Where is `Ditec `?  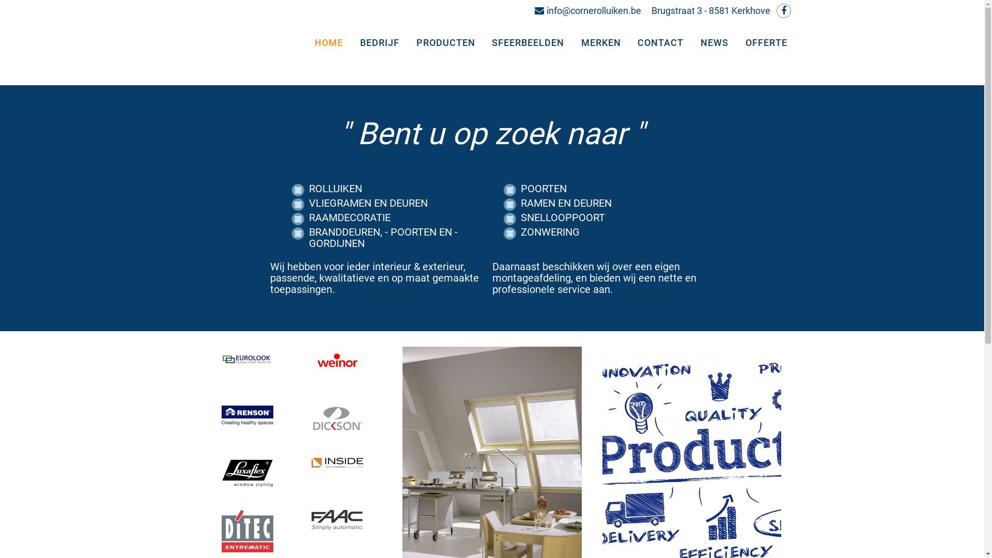 Ditec  is located at coordinates (247, 531).